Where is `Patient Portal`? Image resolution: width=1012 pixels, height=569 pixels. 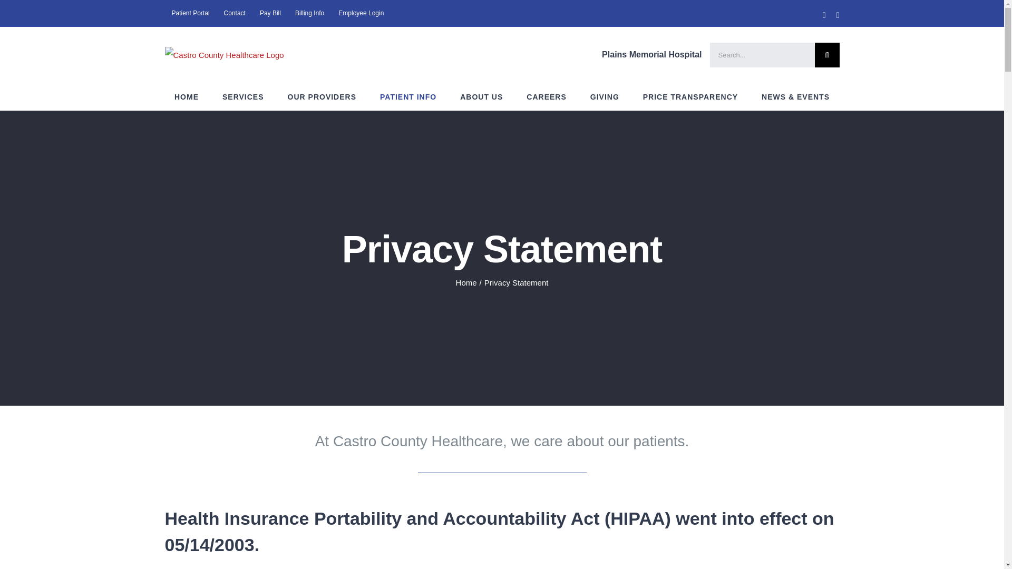 Patient Portal is located at coordinates (190, 13).